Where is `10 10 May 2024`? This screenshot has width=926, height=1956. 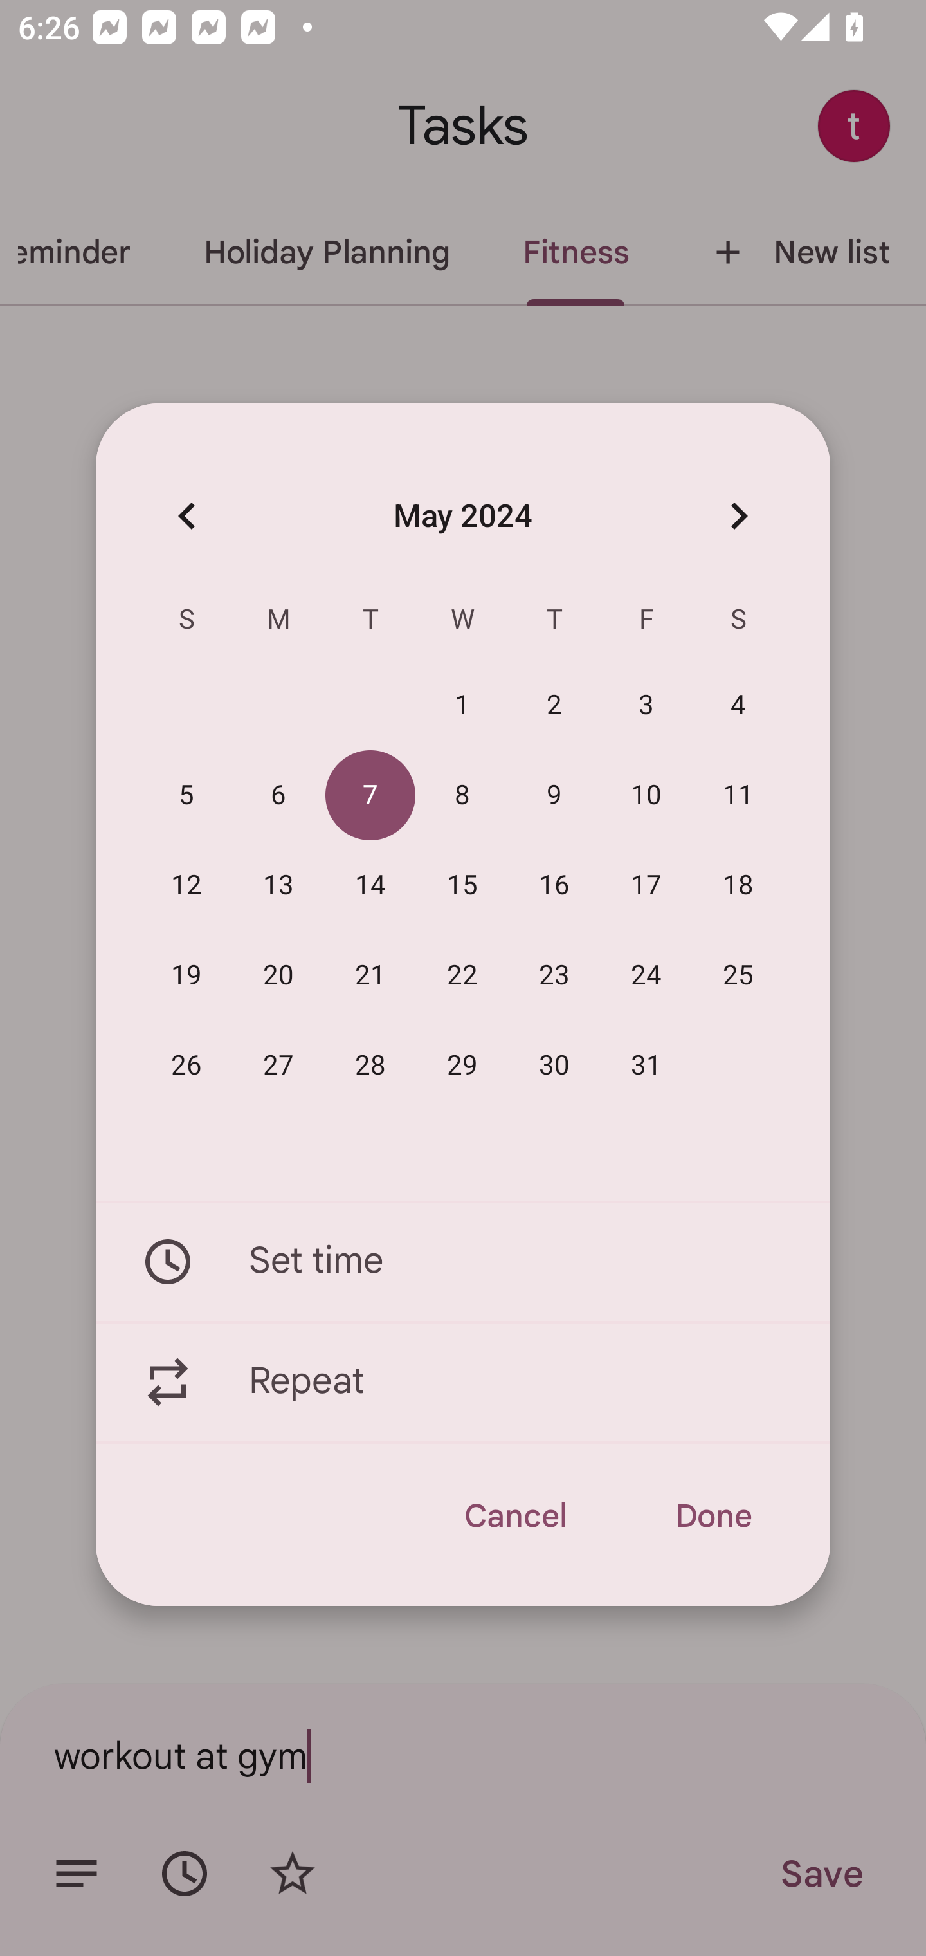
10 10 May 2024 is located at coordinates (647, 796).